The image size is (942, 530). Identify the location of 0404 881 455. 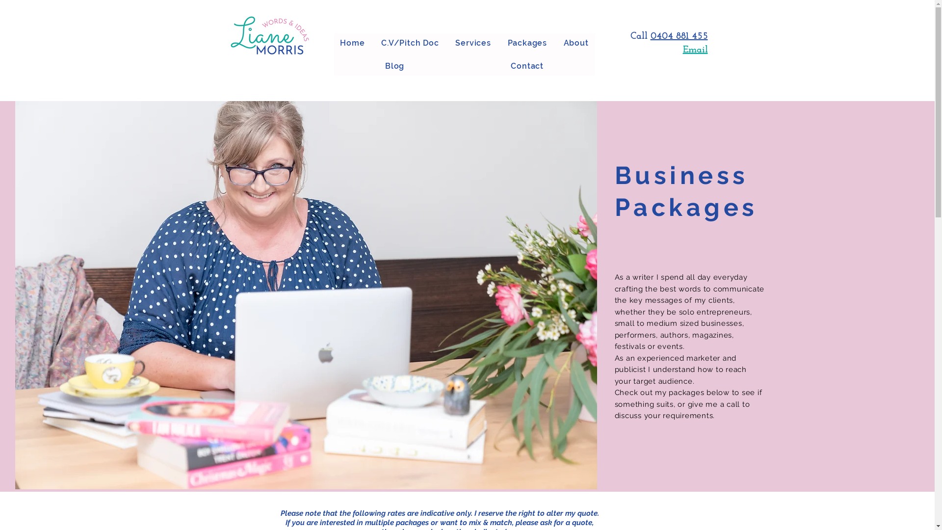
(679, 36).